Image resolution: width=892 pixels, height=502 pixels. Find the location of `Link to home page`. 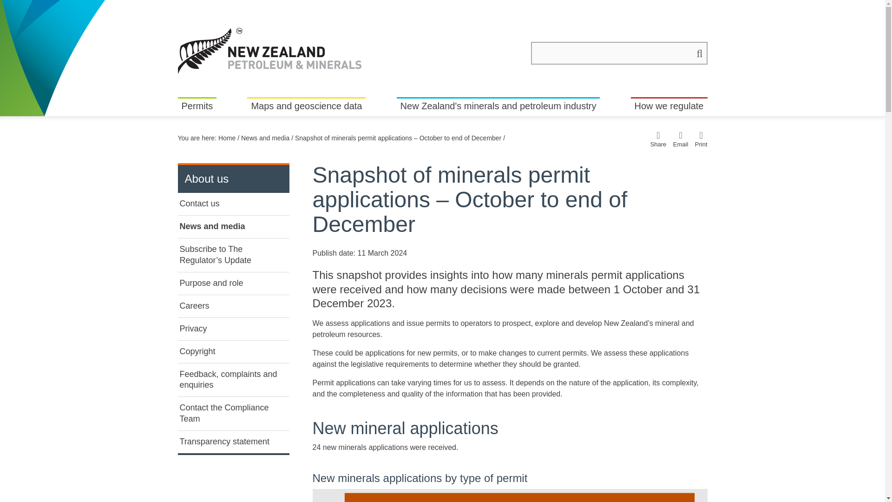

Link to home page is located at coordinates (269, 50).